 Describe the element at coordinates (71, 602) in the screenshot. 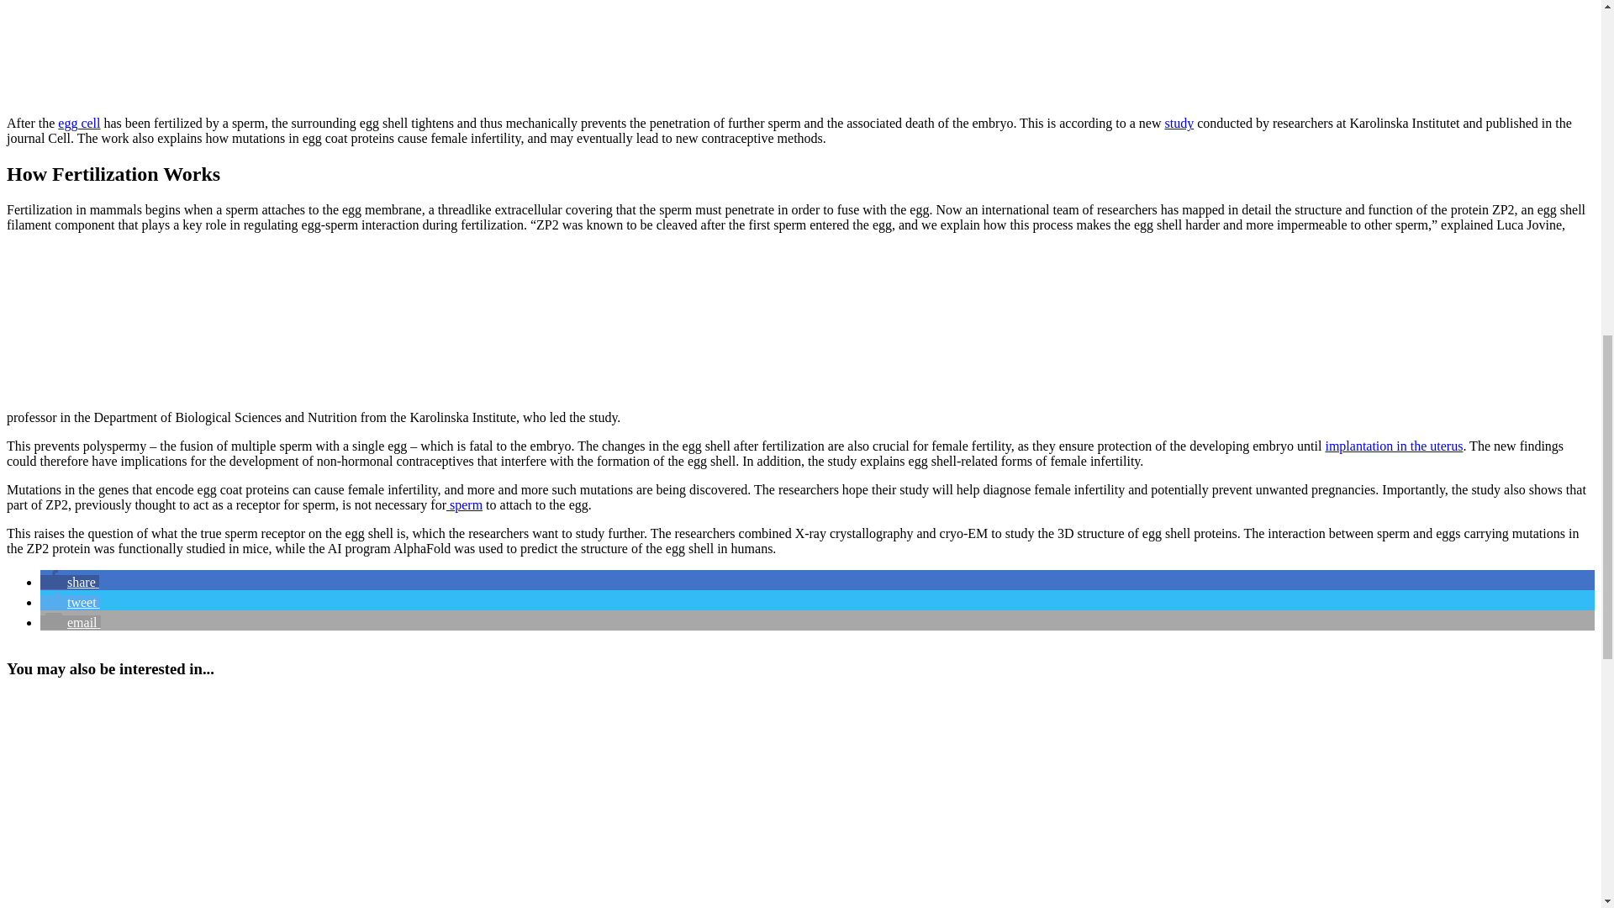

I see `tweet ` at that location.